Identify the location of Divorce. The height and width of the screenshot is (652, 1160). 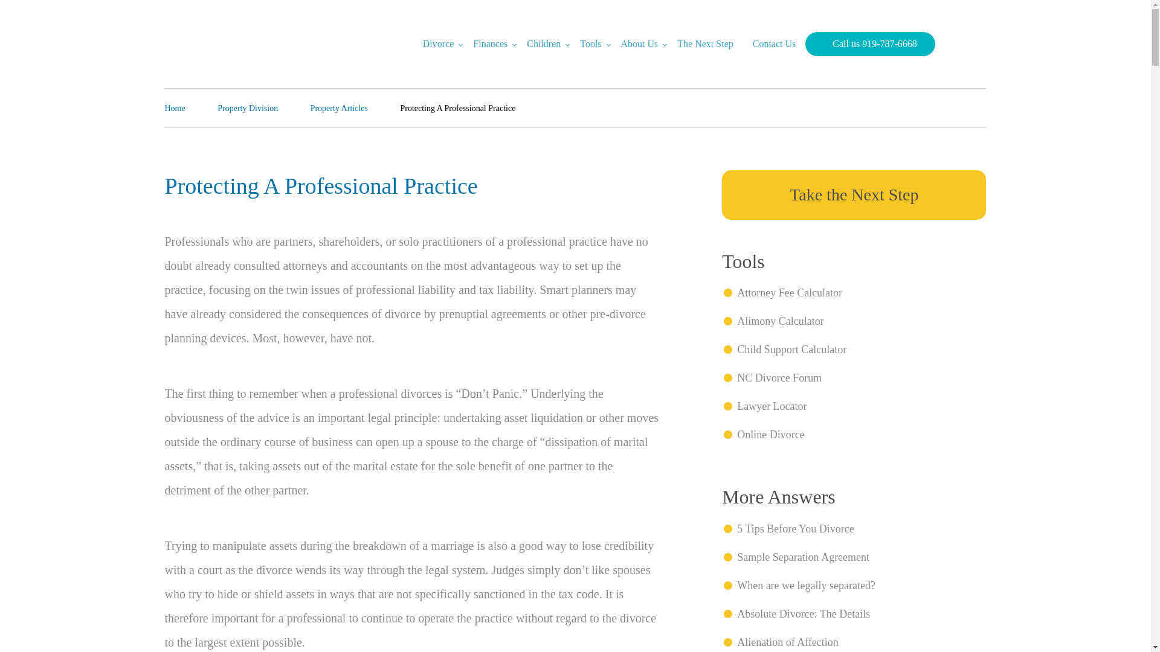
(439, 43).